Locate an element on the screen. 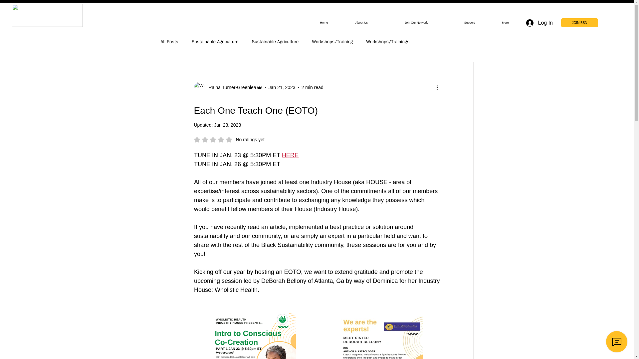  JOIN BSN is located at coordinates (579, 23).